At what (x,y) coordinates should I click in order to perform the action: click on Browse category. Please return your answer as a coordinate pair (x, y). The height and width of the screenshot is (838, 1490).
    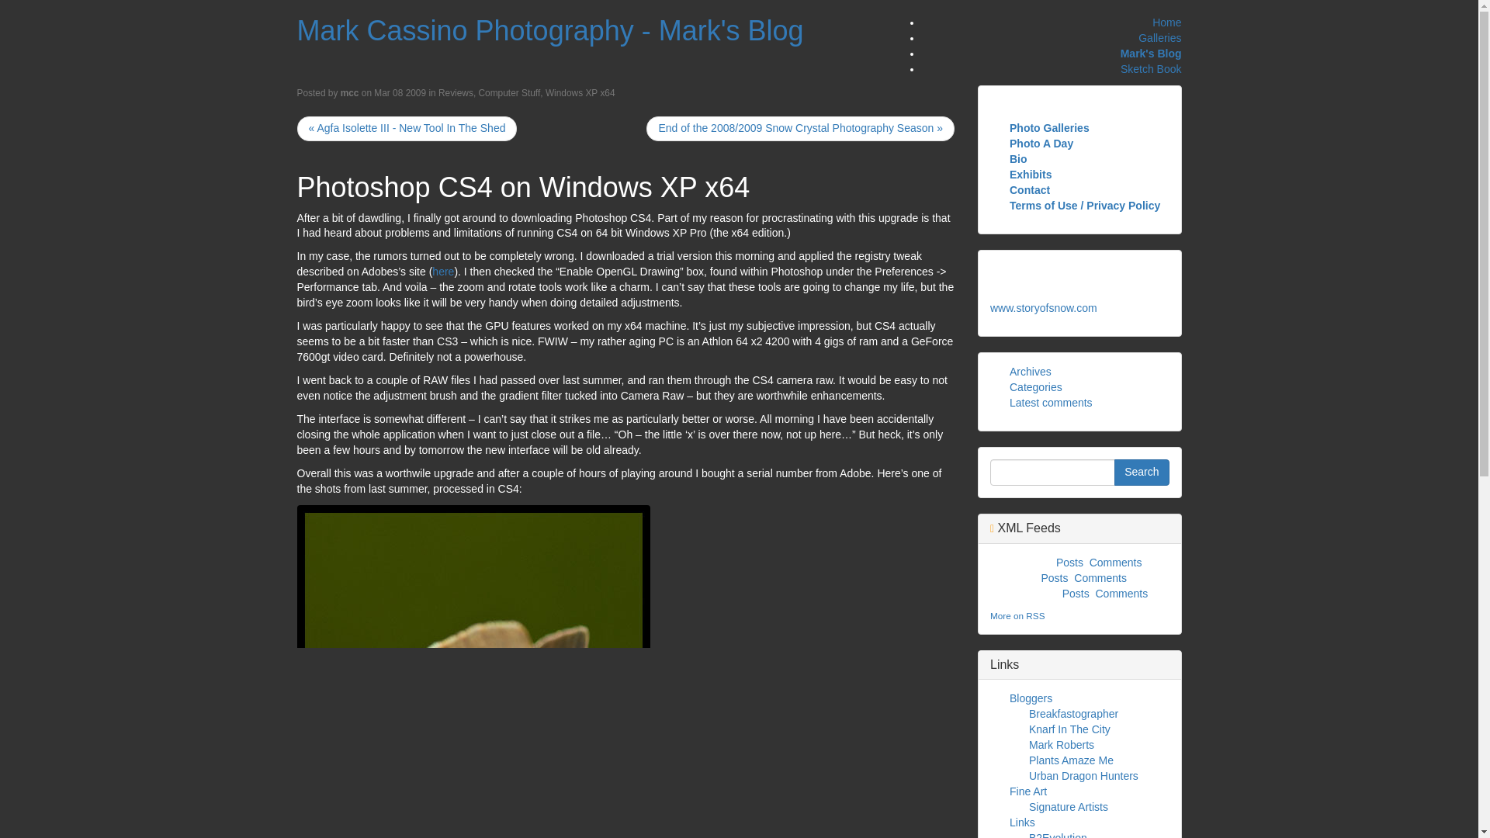
    Looking at the image, I should click on (509, 93).